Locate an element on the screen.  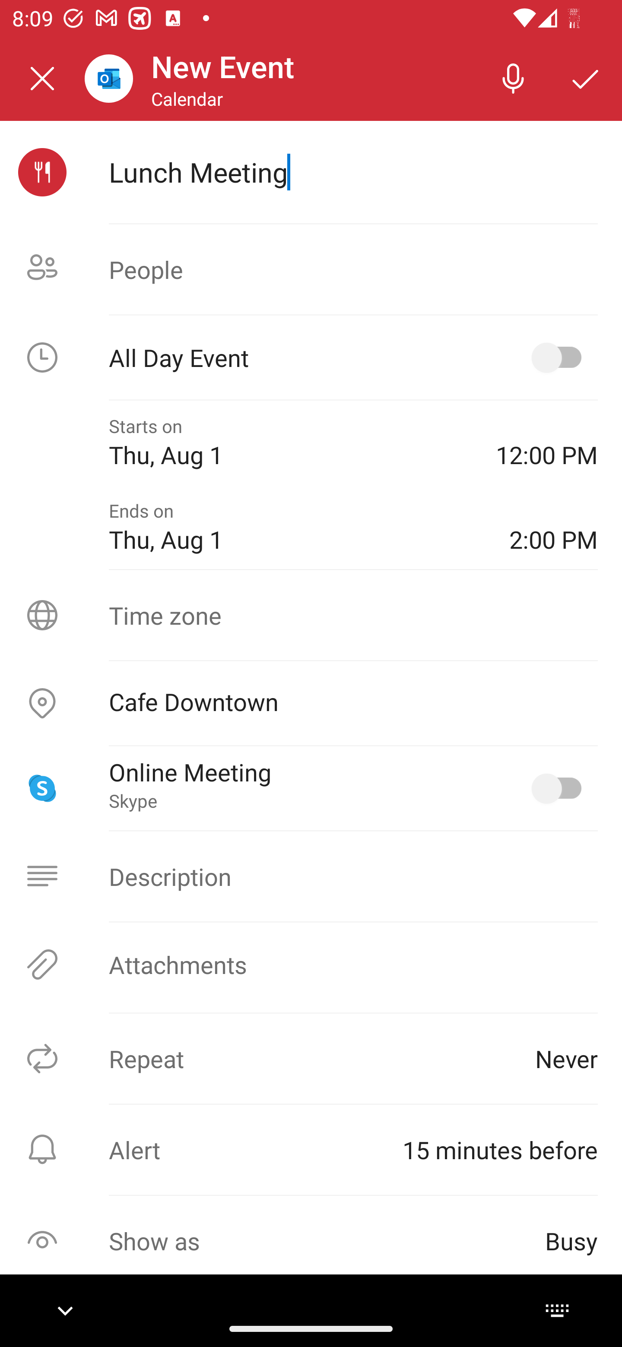
Description is located at coordinates (311, 876).